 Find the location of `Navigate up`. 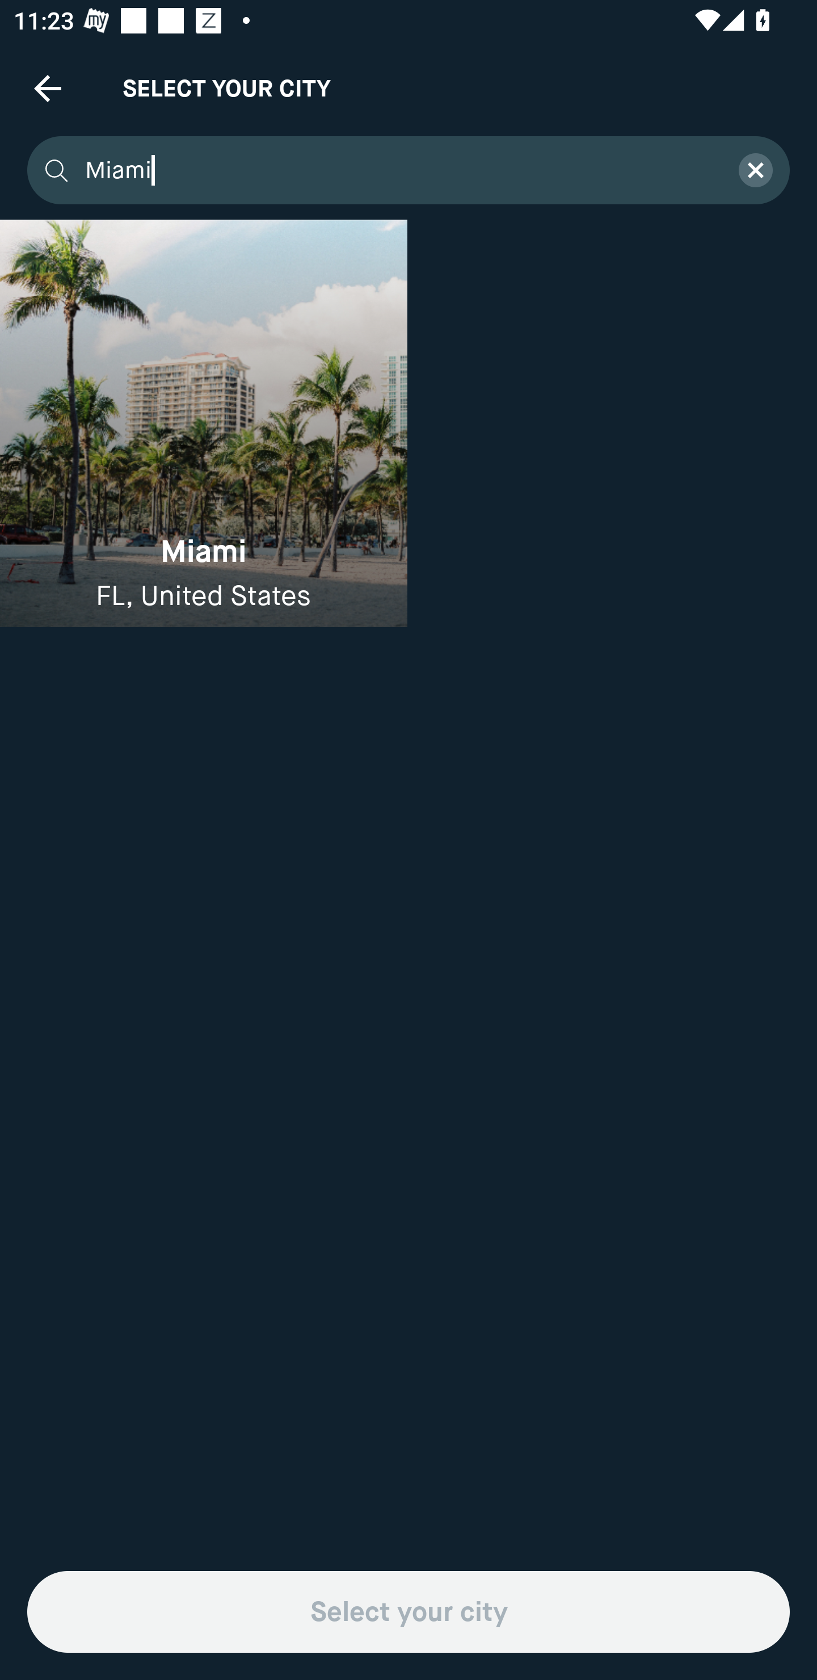

Navigate up is located at coordinates (48, 88).